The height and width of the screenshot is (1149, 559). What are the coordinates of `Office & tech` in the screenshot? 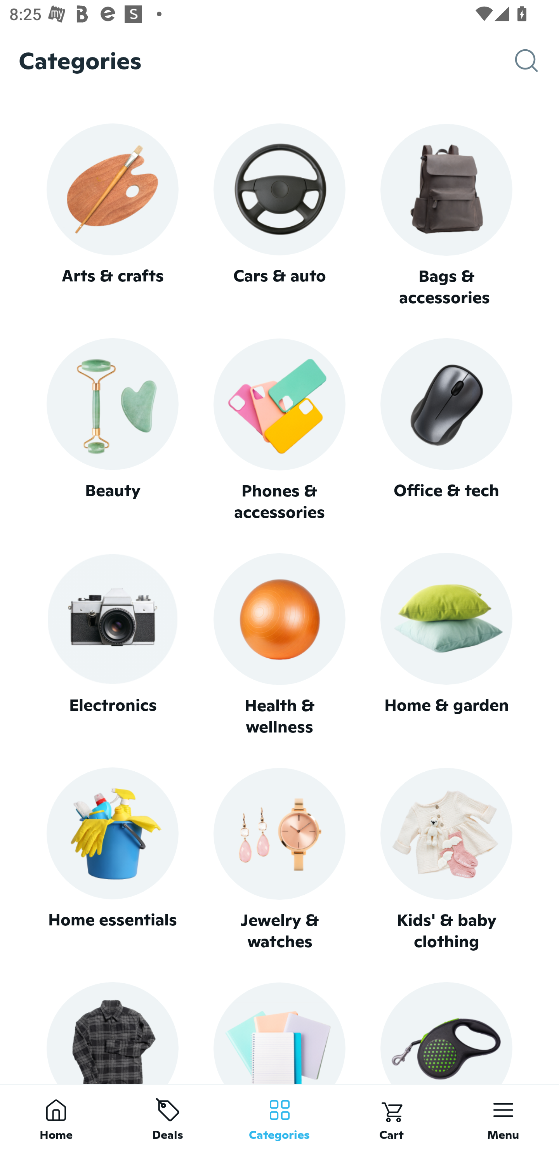 It's located at (446, 430).